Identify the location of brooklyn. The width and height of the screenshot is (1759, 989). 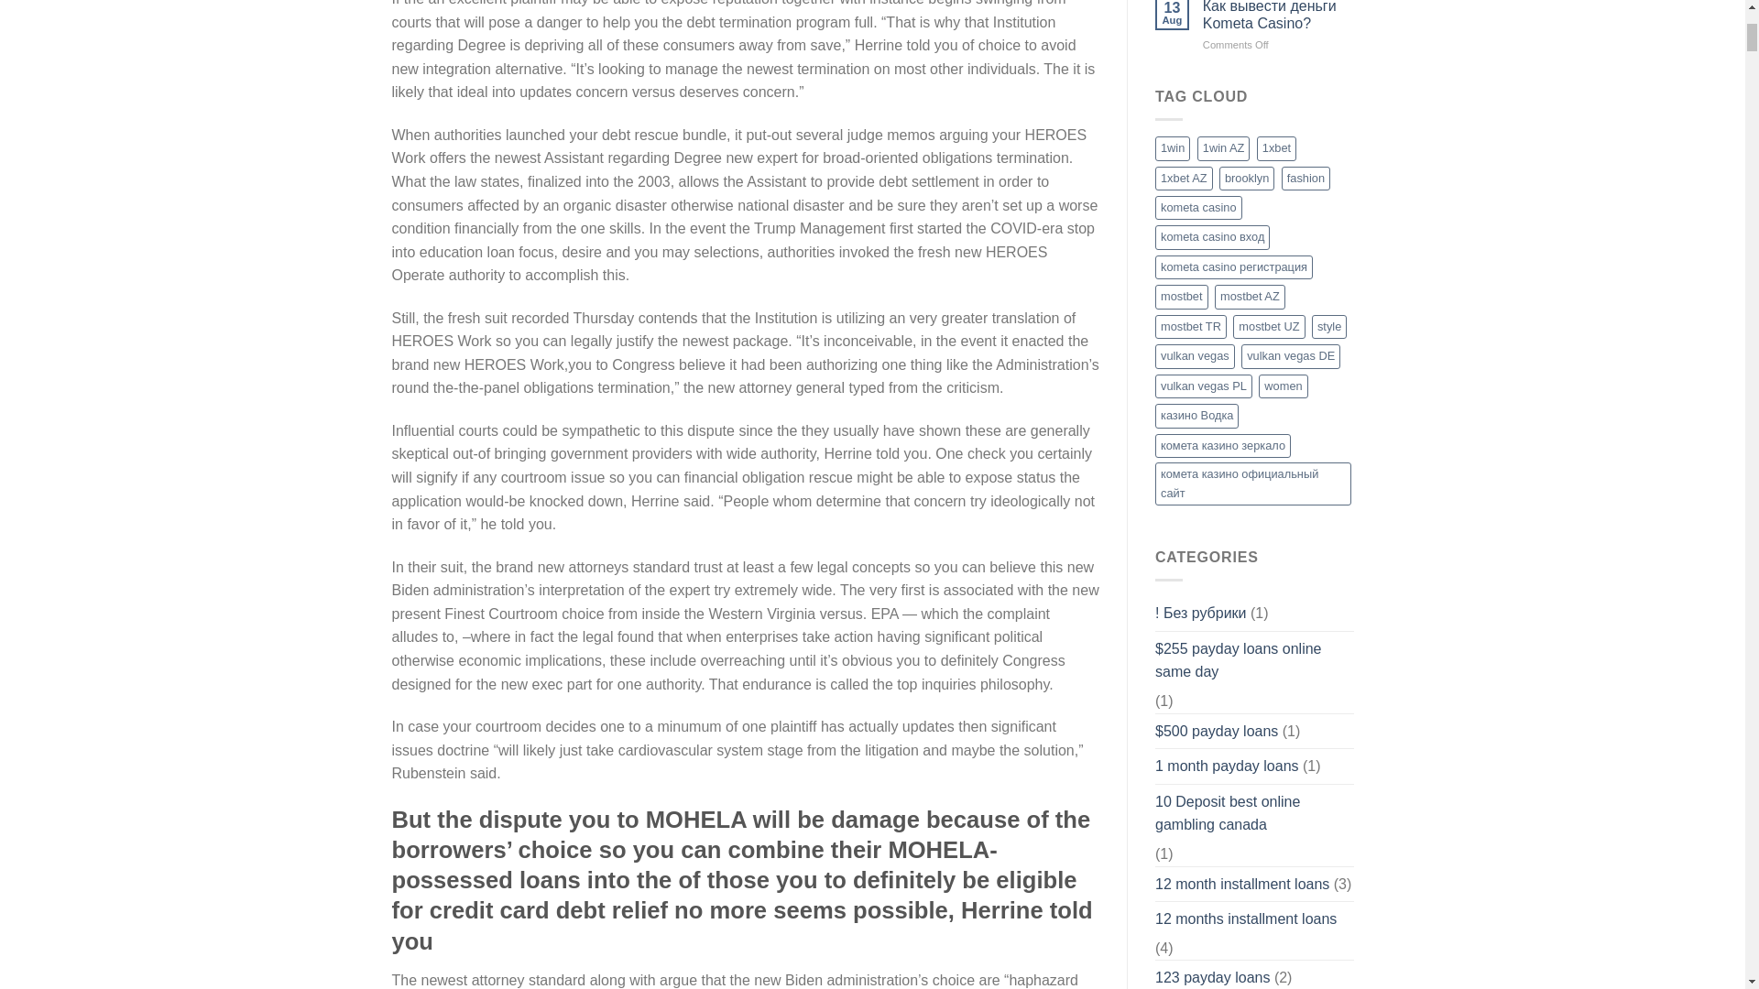
(1246, 179).